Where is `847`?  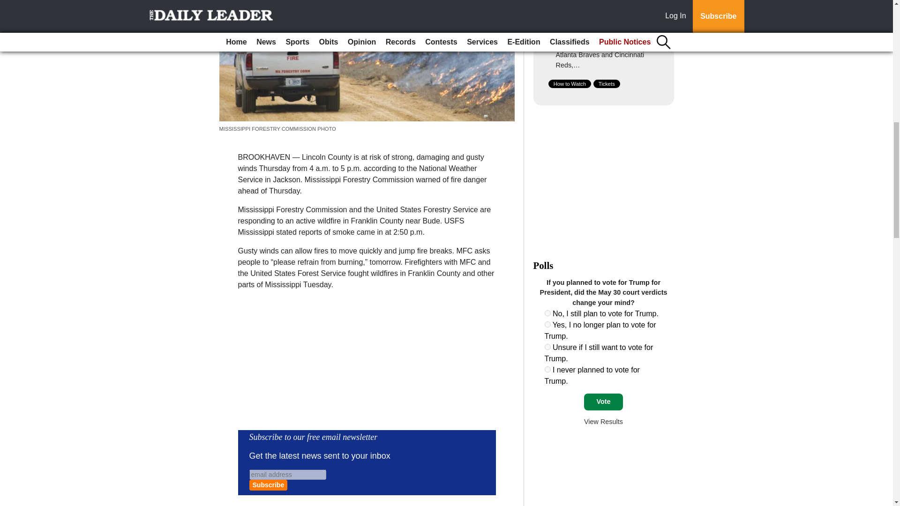 847 is located at coordinates (547, 324).